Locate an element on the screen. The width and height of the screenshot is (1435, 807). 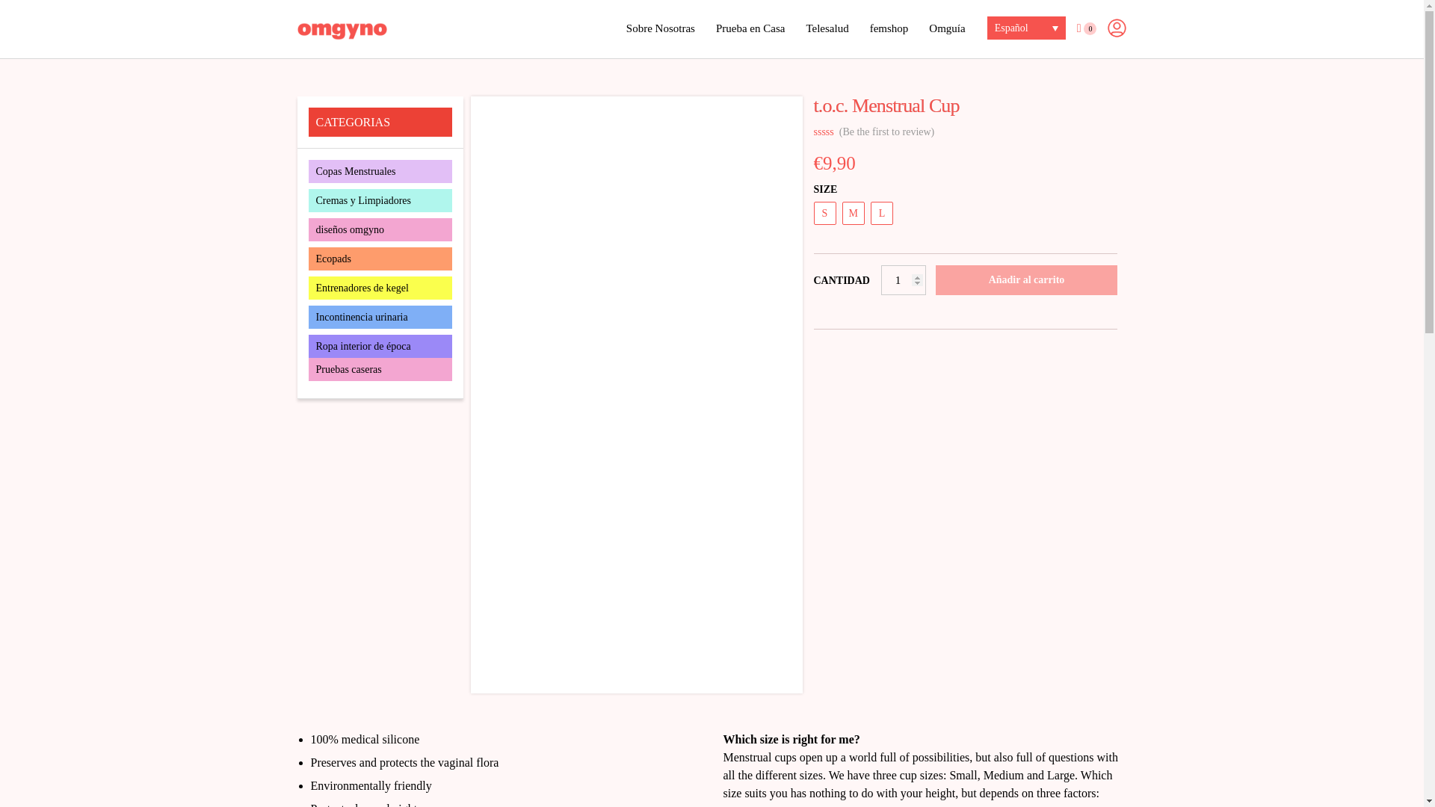
Ecopads is located at coordinates (380, 259).